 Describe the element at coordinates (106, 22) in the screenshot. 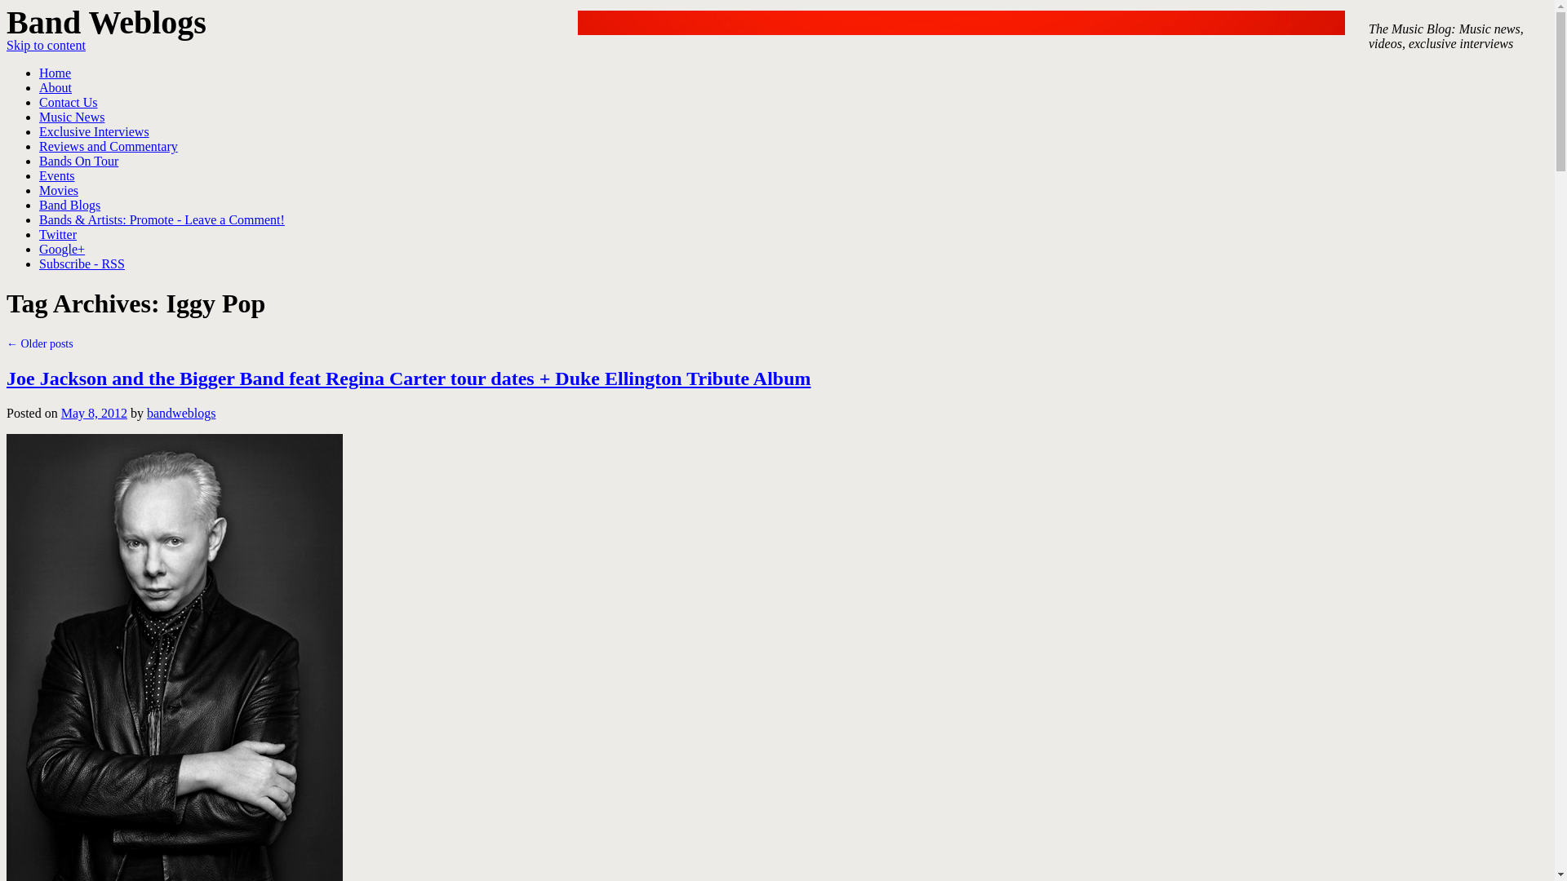

I see `Band Weblogs` at that location.